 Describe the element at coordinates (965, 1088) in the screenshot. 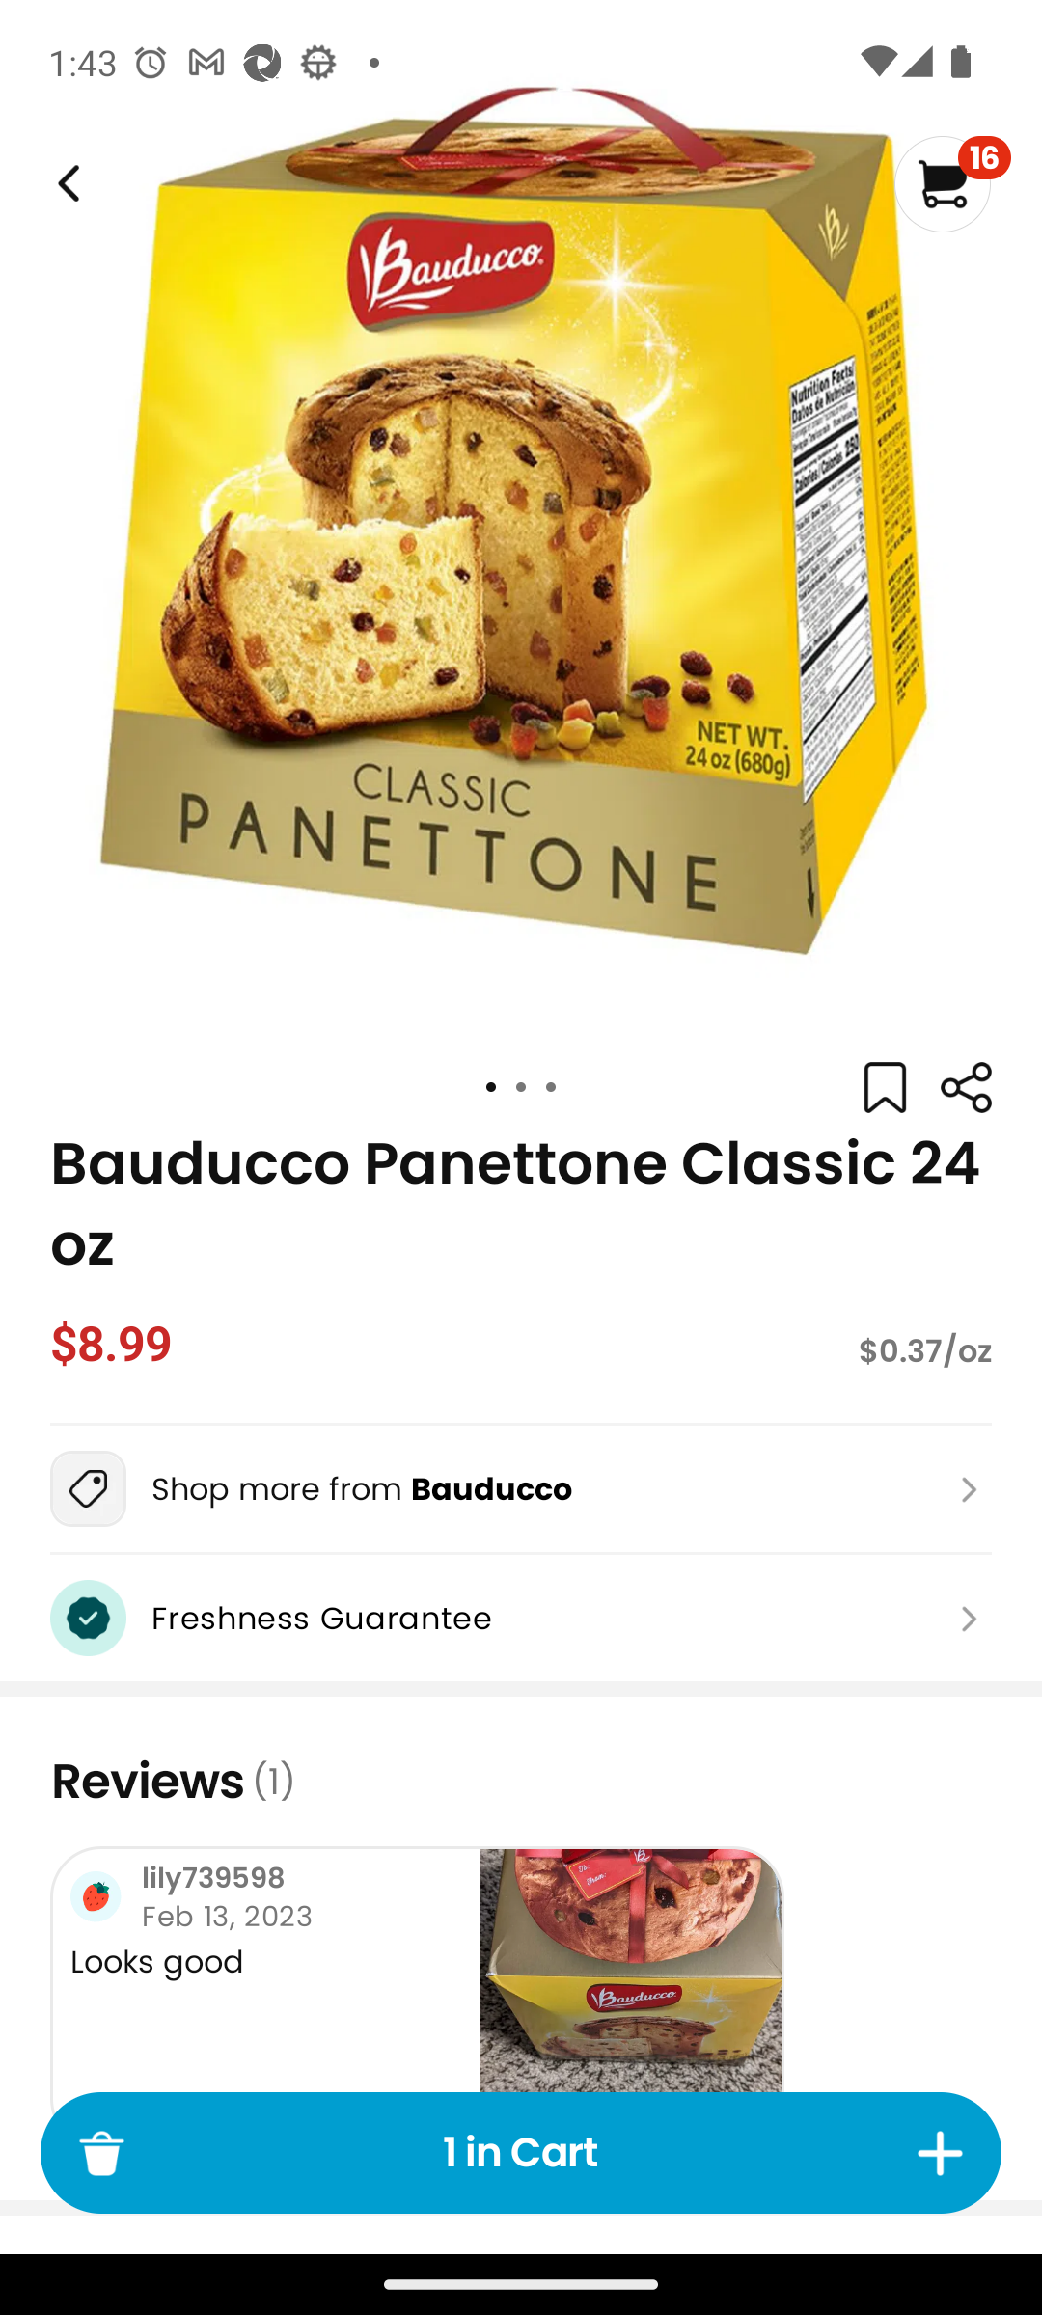

I see `Weee!` at that location.